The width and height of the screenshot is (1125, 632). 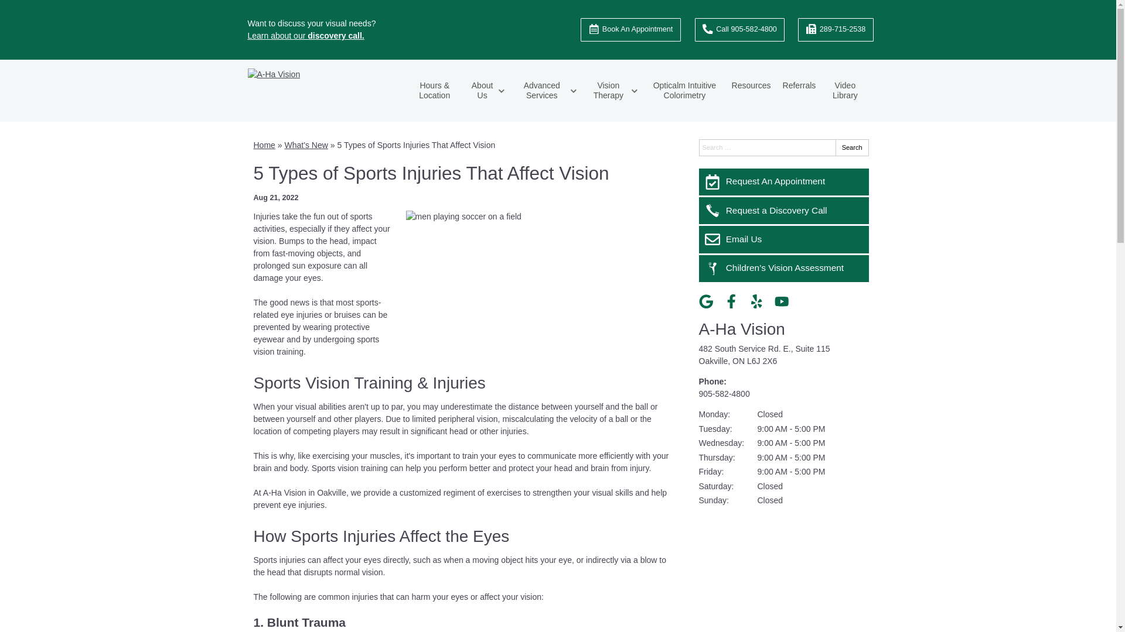 What do you see at coordinates (783, 239) in the screenshot?
I see `Email Us` at bounding box center [783, 239].